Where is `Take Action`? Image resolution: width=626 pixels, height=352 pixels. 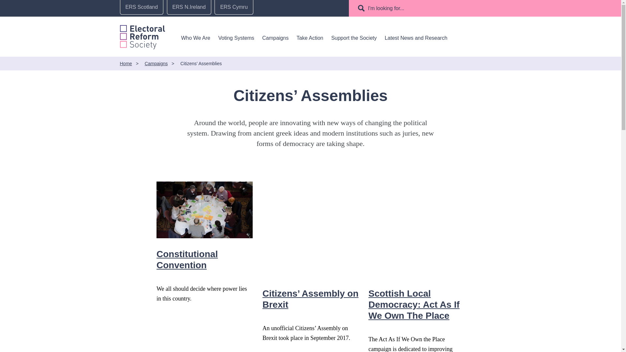 Take Action is located at coordinates (310, 38).